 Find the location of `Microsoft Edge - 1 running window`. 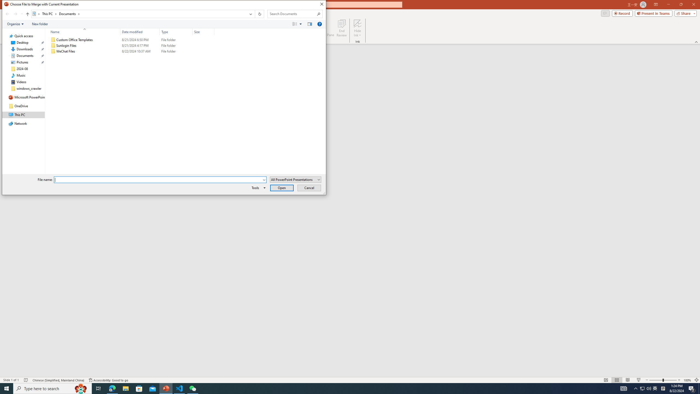

Microsoft Edge - 1 running window is located at coordinates (112, 389).